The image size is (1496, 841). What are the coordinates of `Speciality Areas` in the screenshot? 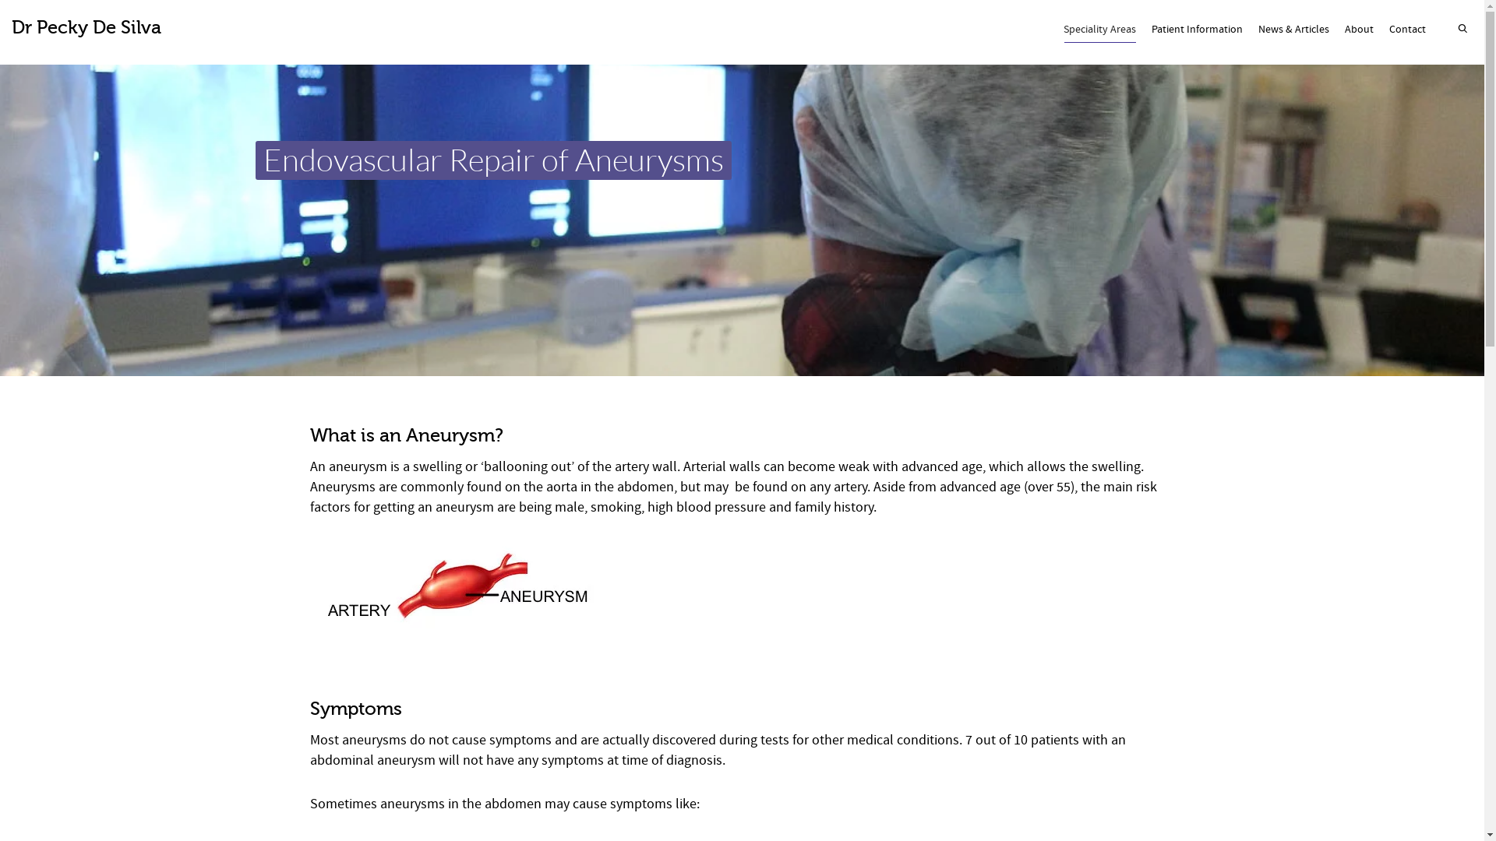 It's located at (1100, 30).